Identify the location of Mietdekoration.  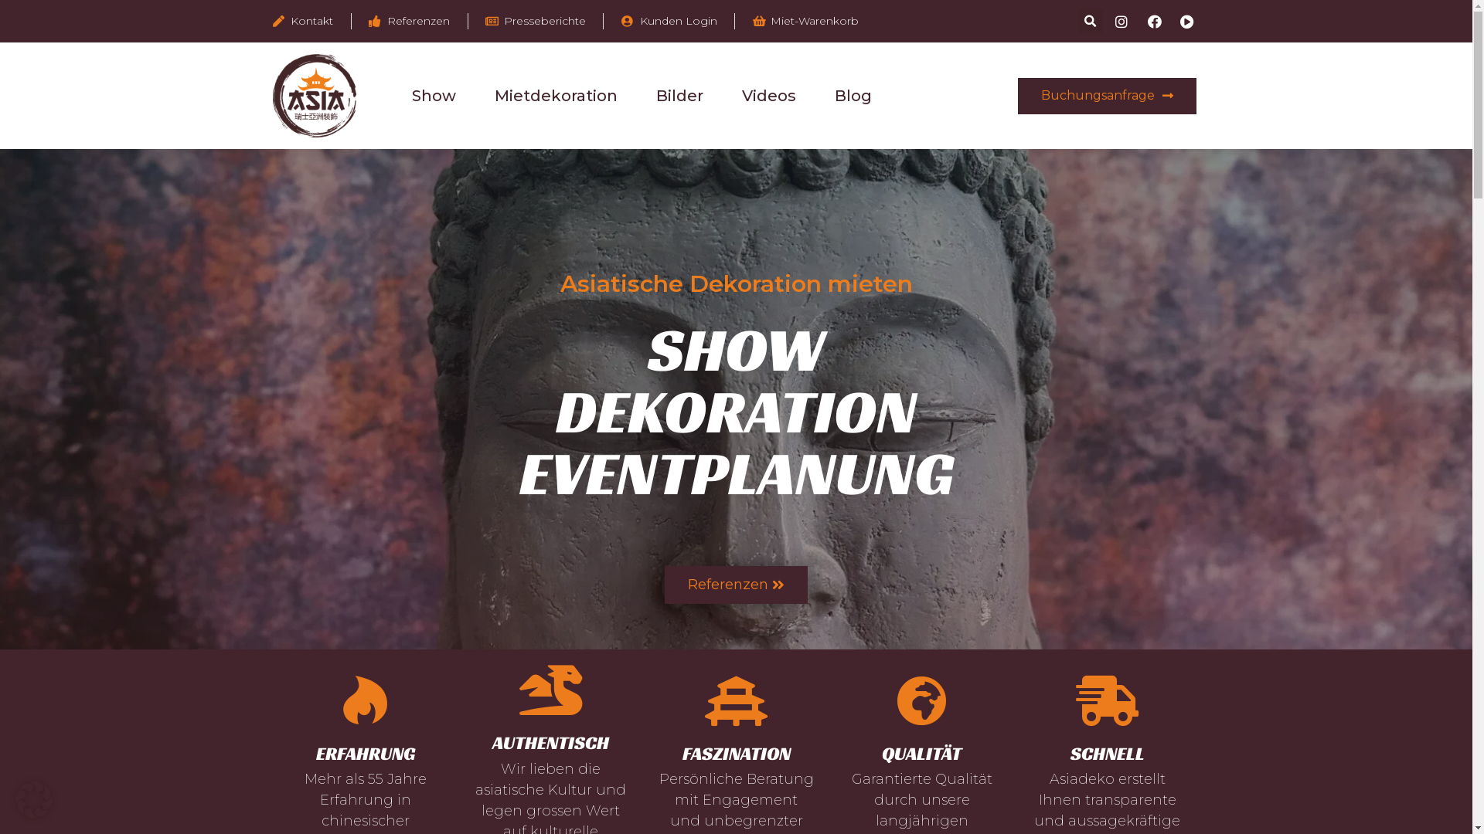
(556, 96).